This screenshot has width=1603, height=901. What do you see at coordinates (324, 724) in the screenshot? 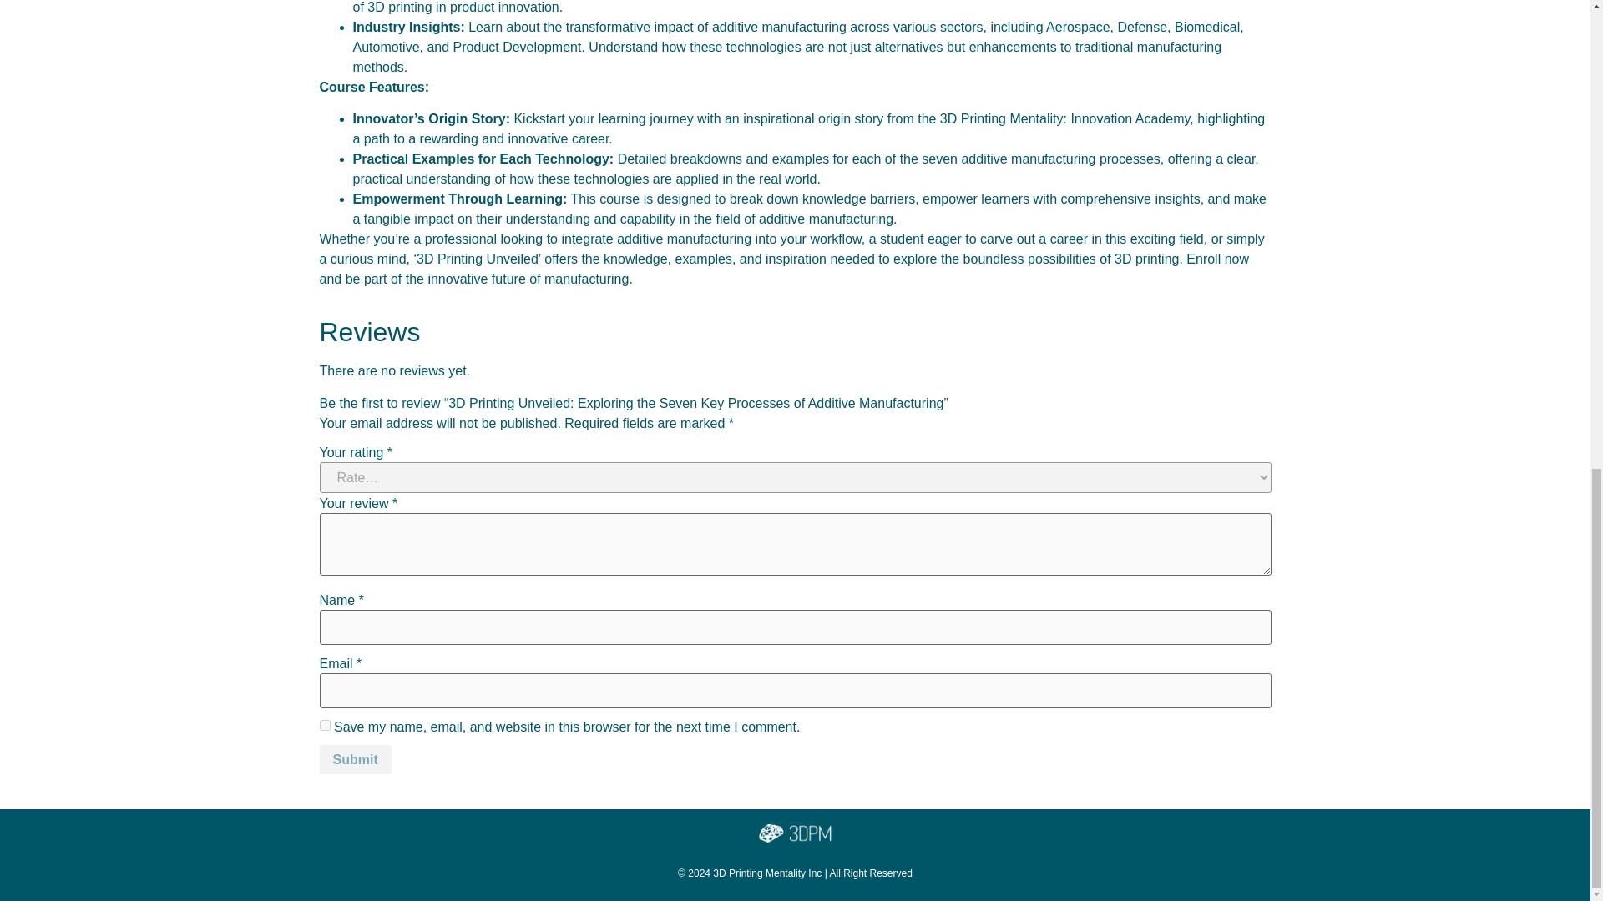
I see `yes` at bounding box center [324, 724].